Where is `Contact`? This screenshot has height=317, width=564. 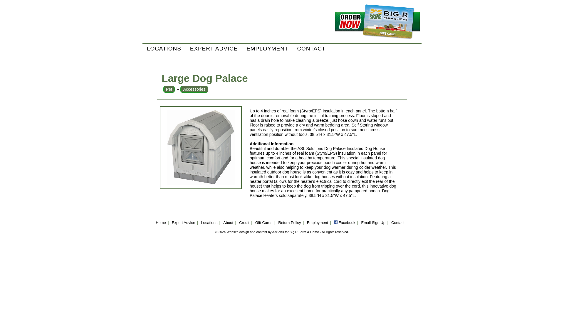 Contact is located at coordinates (398, 222).